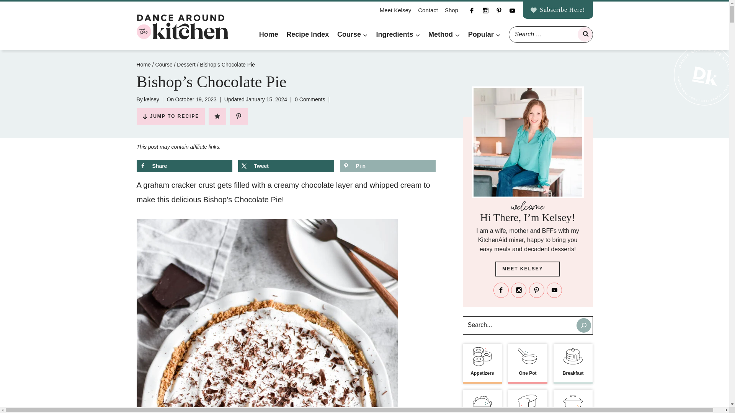  Describe the element at coordinates (558, 10) in the screenshot. I see `Subscribe Here!` at that location.